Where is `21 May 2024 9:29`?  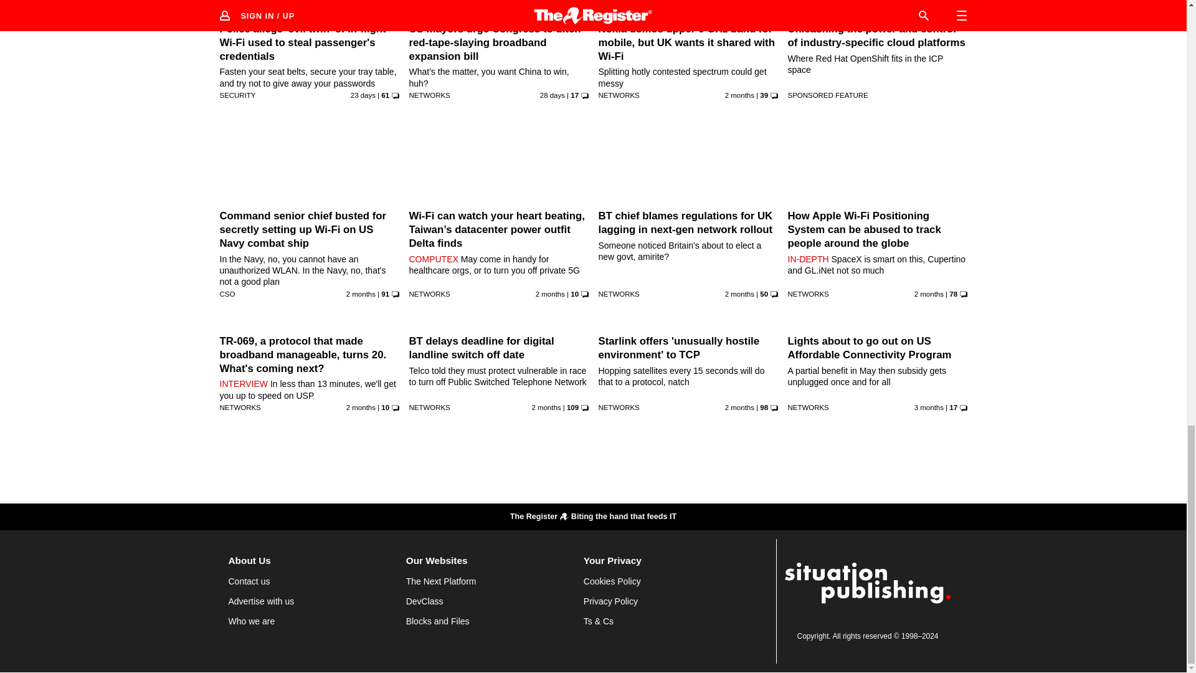 21 May 2024 9:29 is located at coordinates (546, 408).